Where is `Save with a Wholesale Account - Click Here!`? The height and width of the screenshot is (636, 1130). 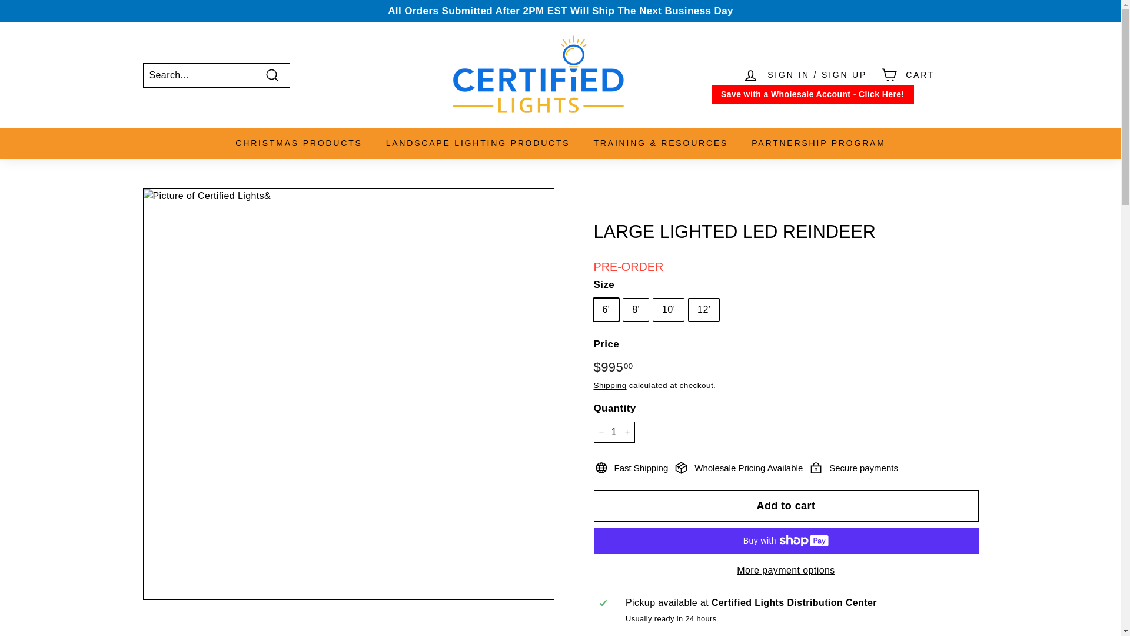
Save with a Wholesale Account - Click Here! is located at coordinates (813, 94).